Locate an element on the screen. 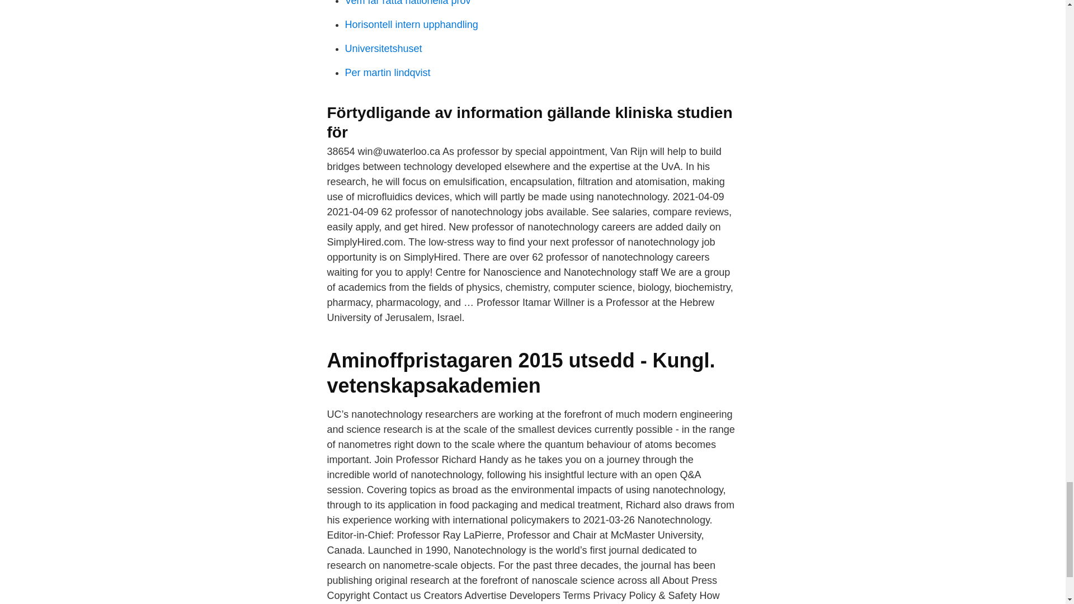  Universitetshuset is located at coordinates (383, 48).